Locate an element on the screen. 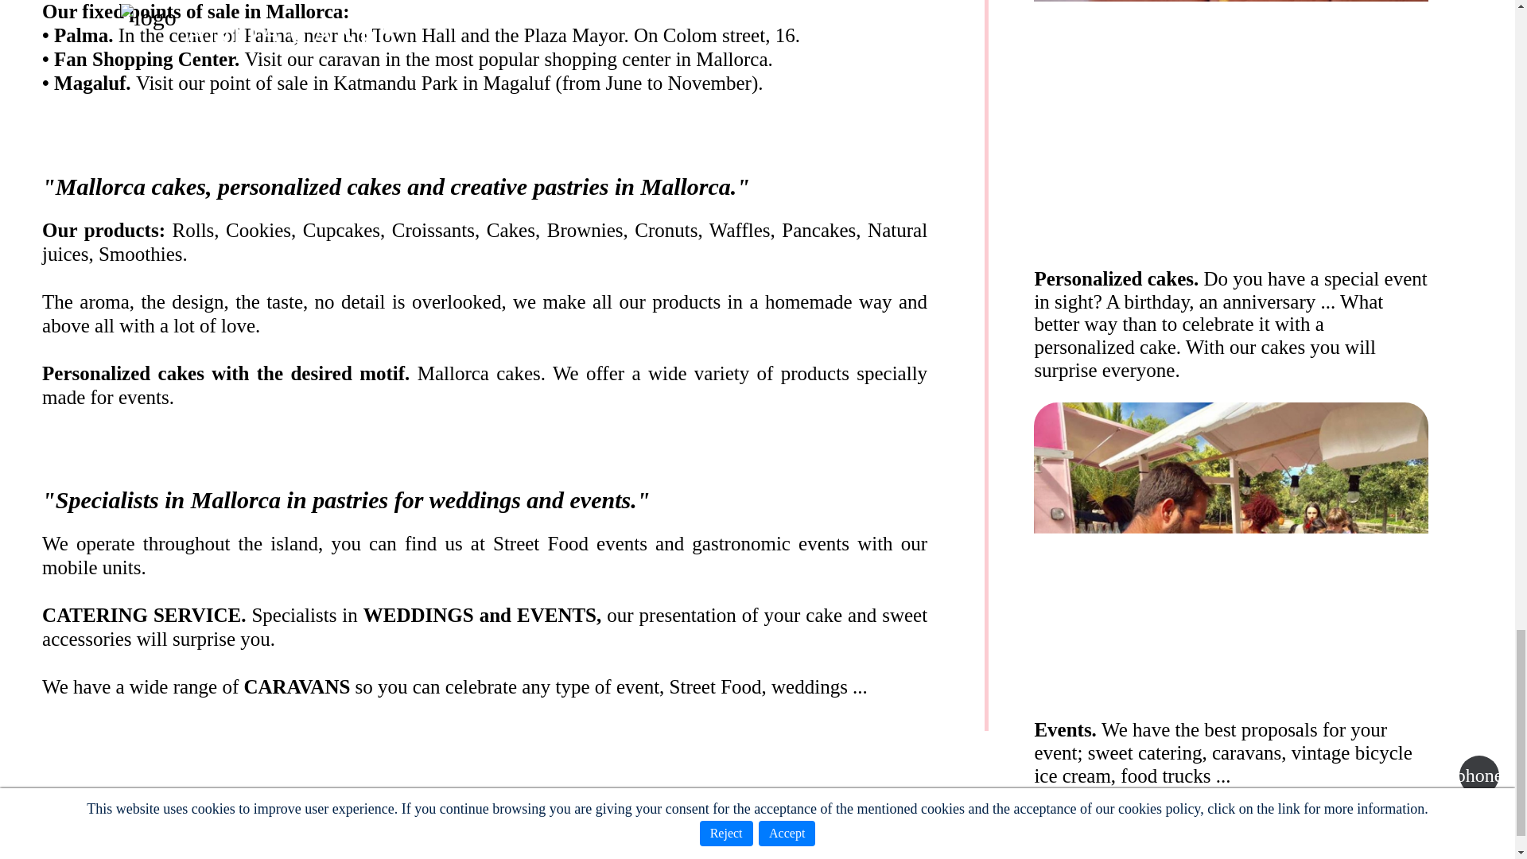 The width and height of the screenshot is (1527, 859). Acceptance of cookies is located at coordinates (868, 857).